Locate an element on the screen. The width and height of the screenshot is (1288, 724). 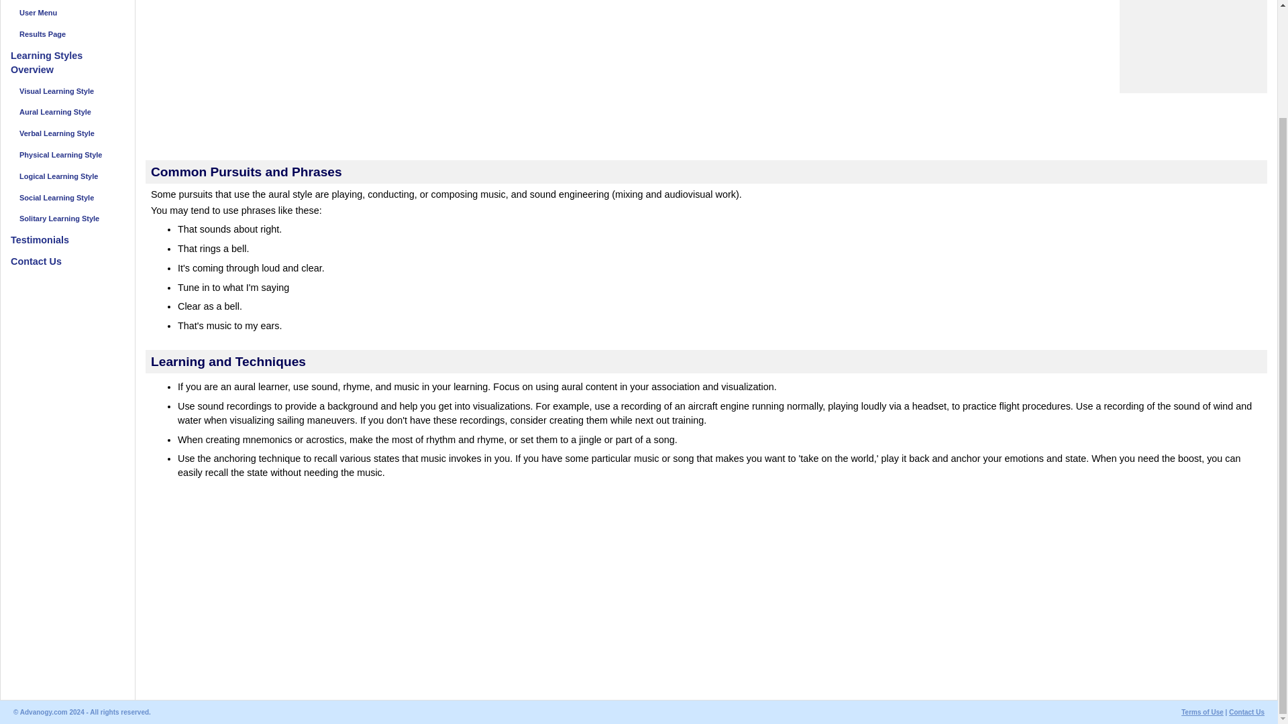
Logical Learning Style is located at coordinates (67, 176).